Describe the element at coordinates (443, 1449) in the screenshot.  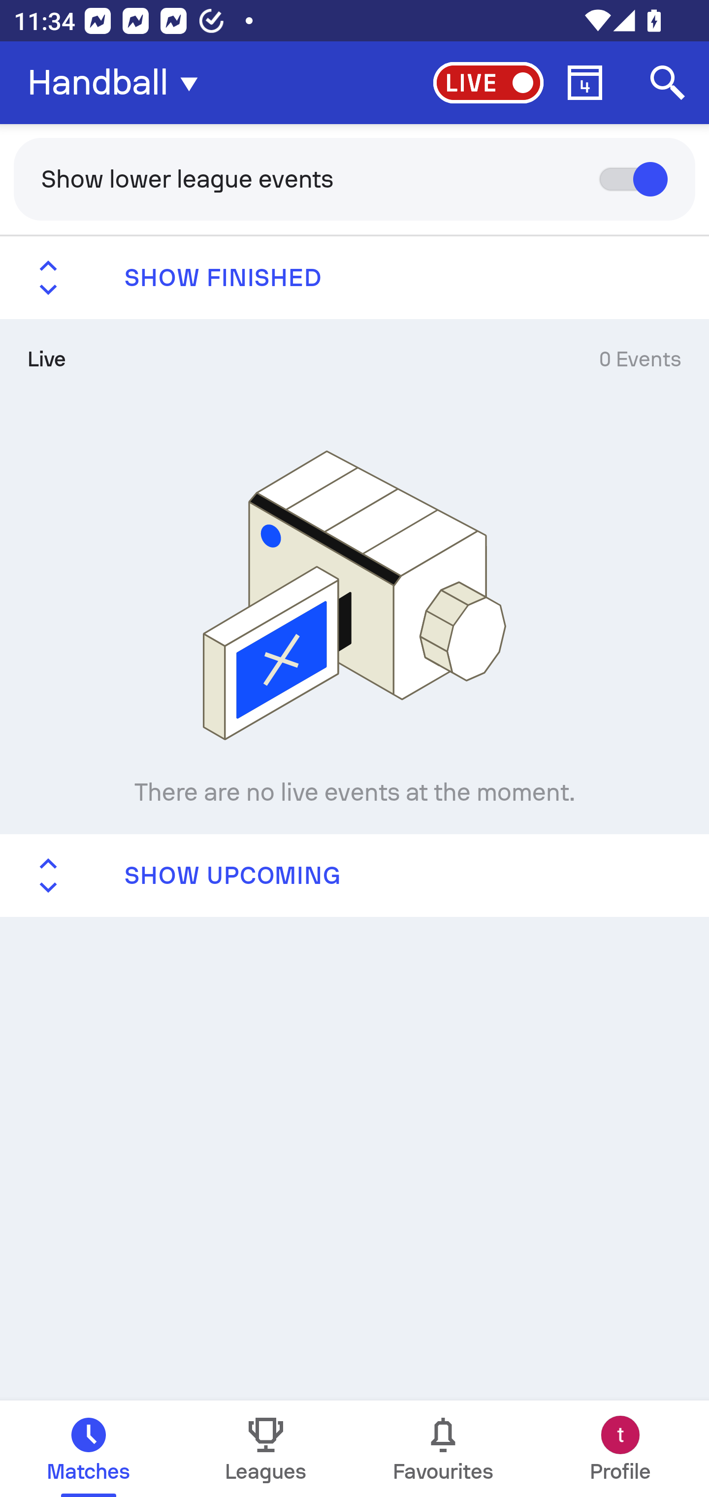
I see `Favourites` at that location.